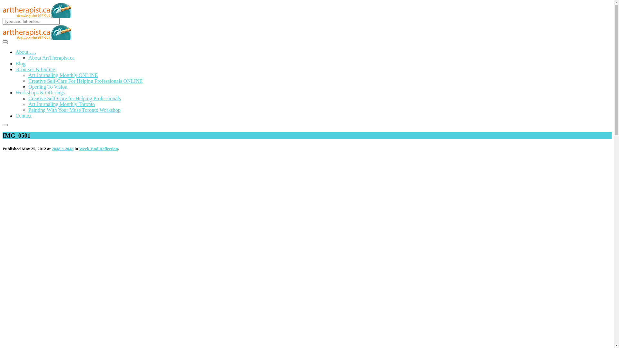 This screenshot has height=348, width=619. I want to click on Opening To Vision, so click(48, 87).